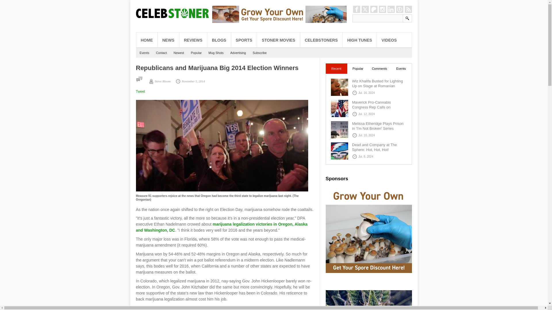 The image size is (552, 310). I want to click on REVIEWS, so click(193, 40).